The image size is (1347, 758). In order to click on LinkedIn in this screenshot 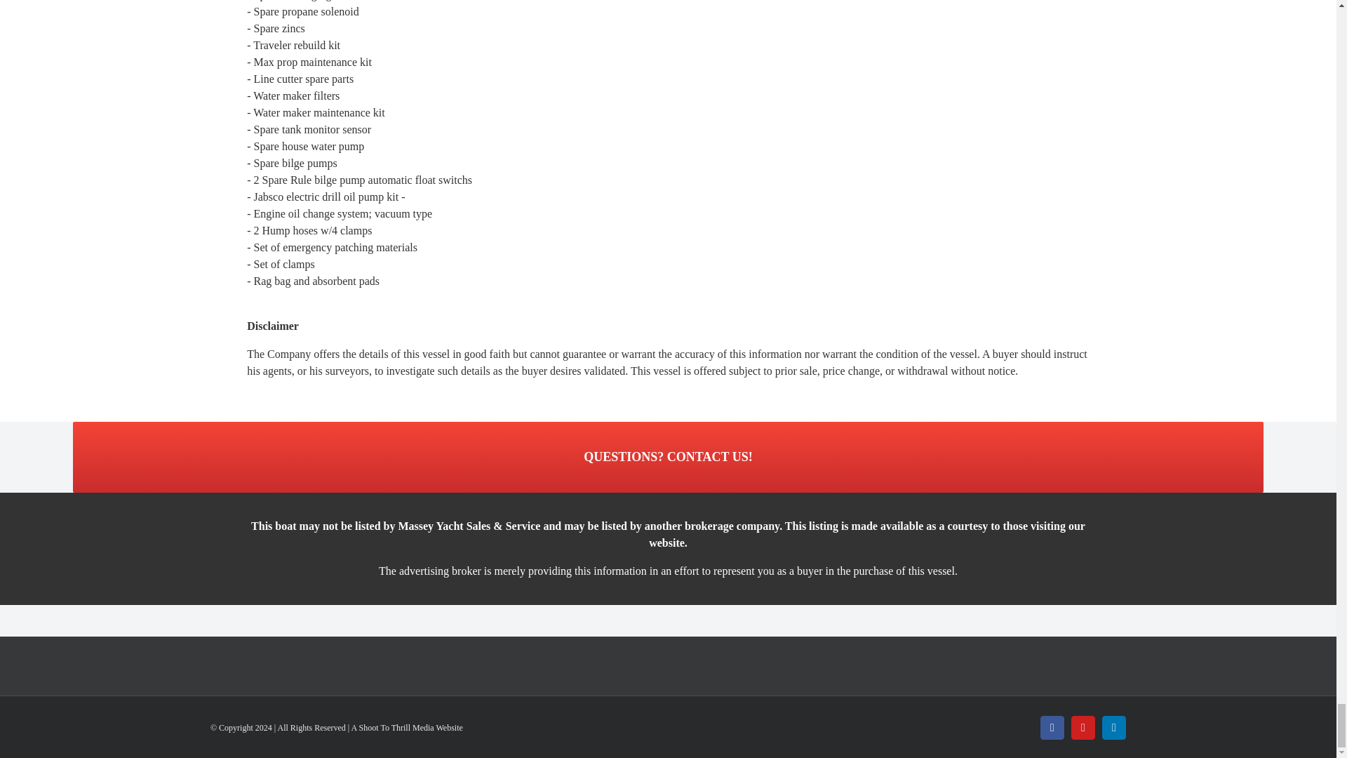, I will do `click(1114, 727)`.